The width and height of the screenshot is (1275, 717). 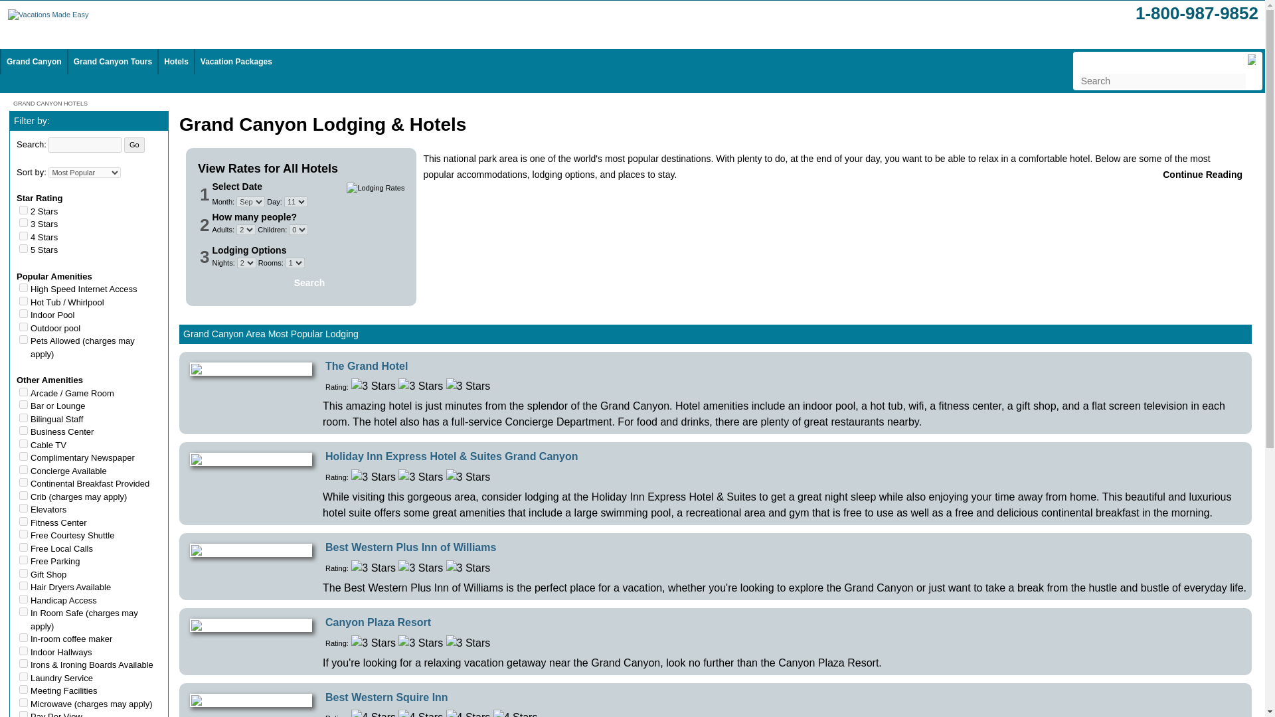 I want to click on 4 Stars, so click(x=515, y=713).